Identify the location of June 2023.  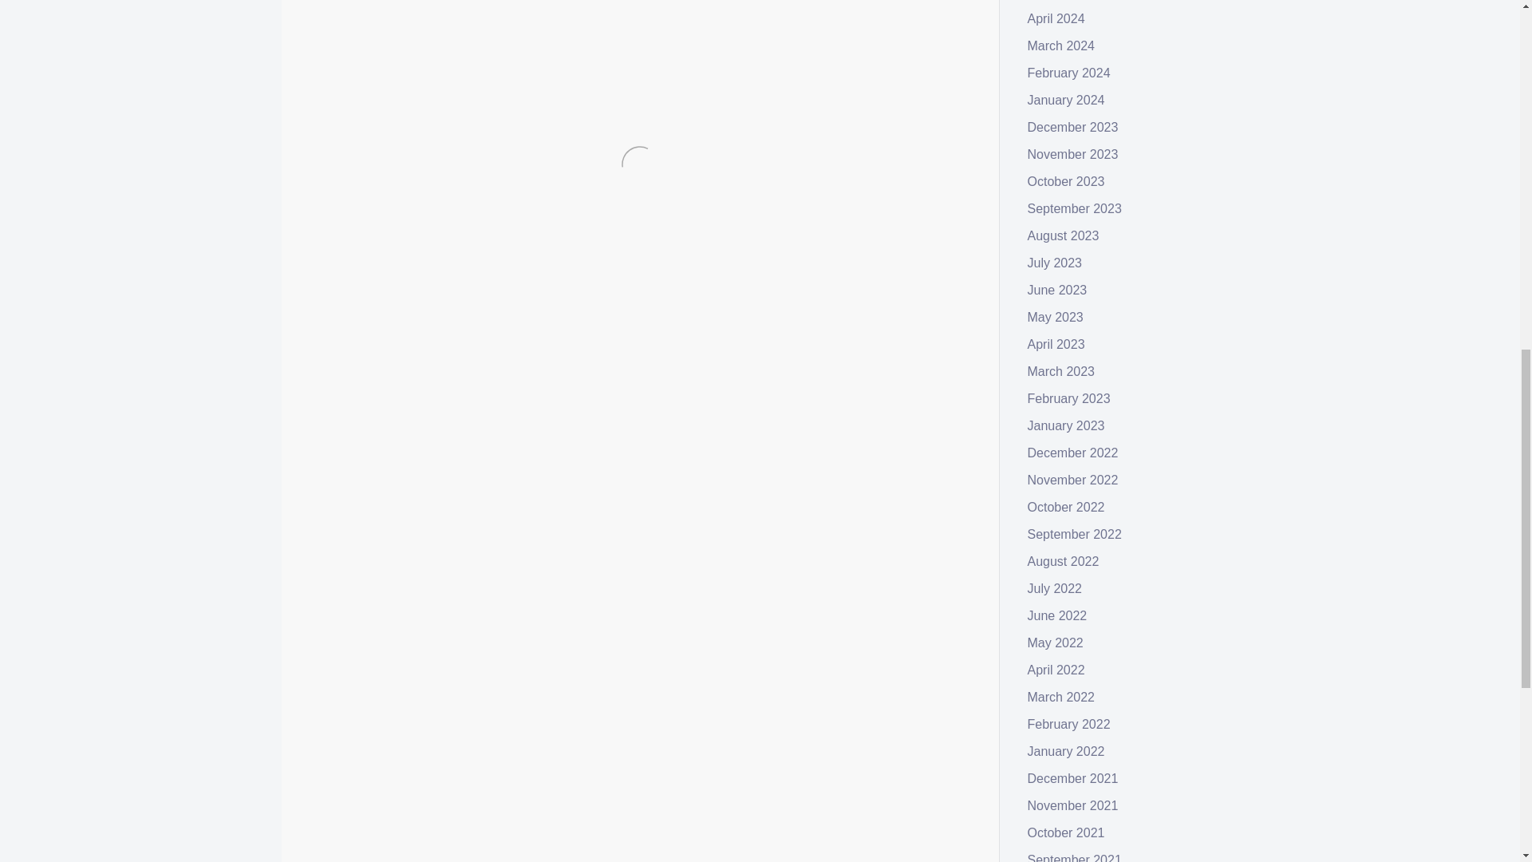
(1058, 290).